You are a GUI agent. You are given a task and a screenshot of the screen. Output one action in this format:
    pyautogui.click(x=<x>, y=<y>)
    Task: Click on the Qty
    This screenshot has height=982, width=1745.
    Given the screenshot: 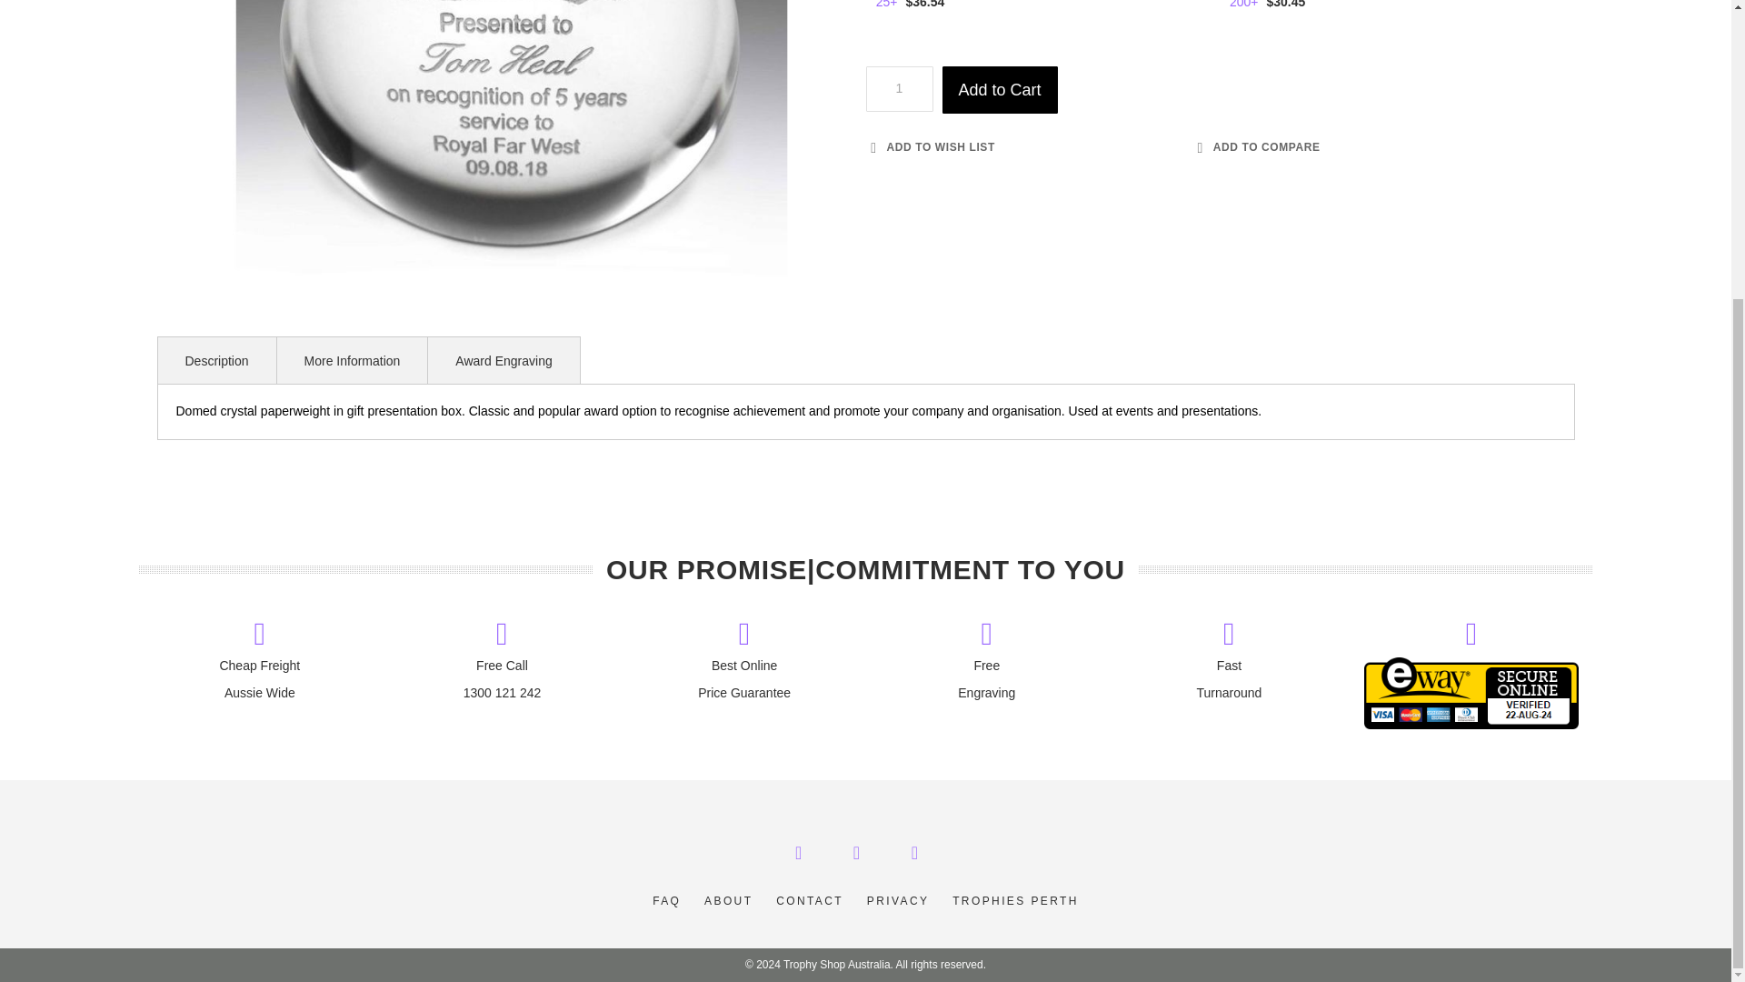 What is the action you would take?
    pyautogui.click(x=898, y=89)
    